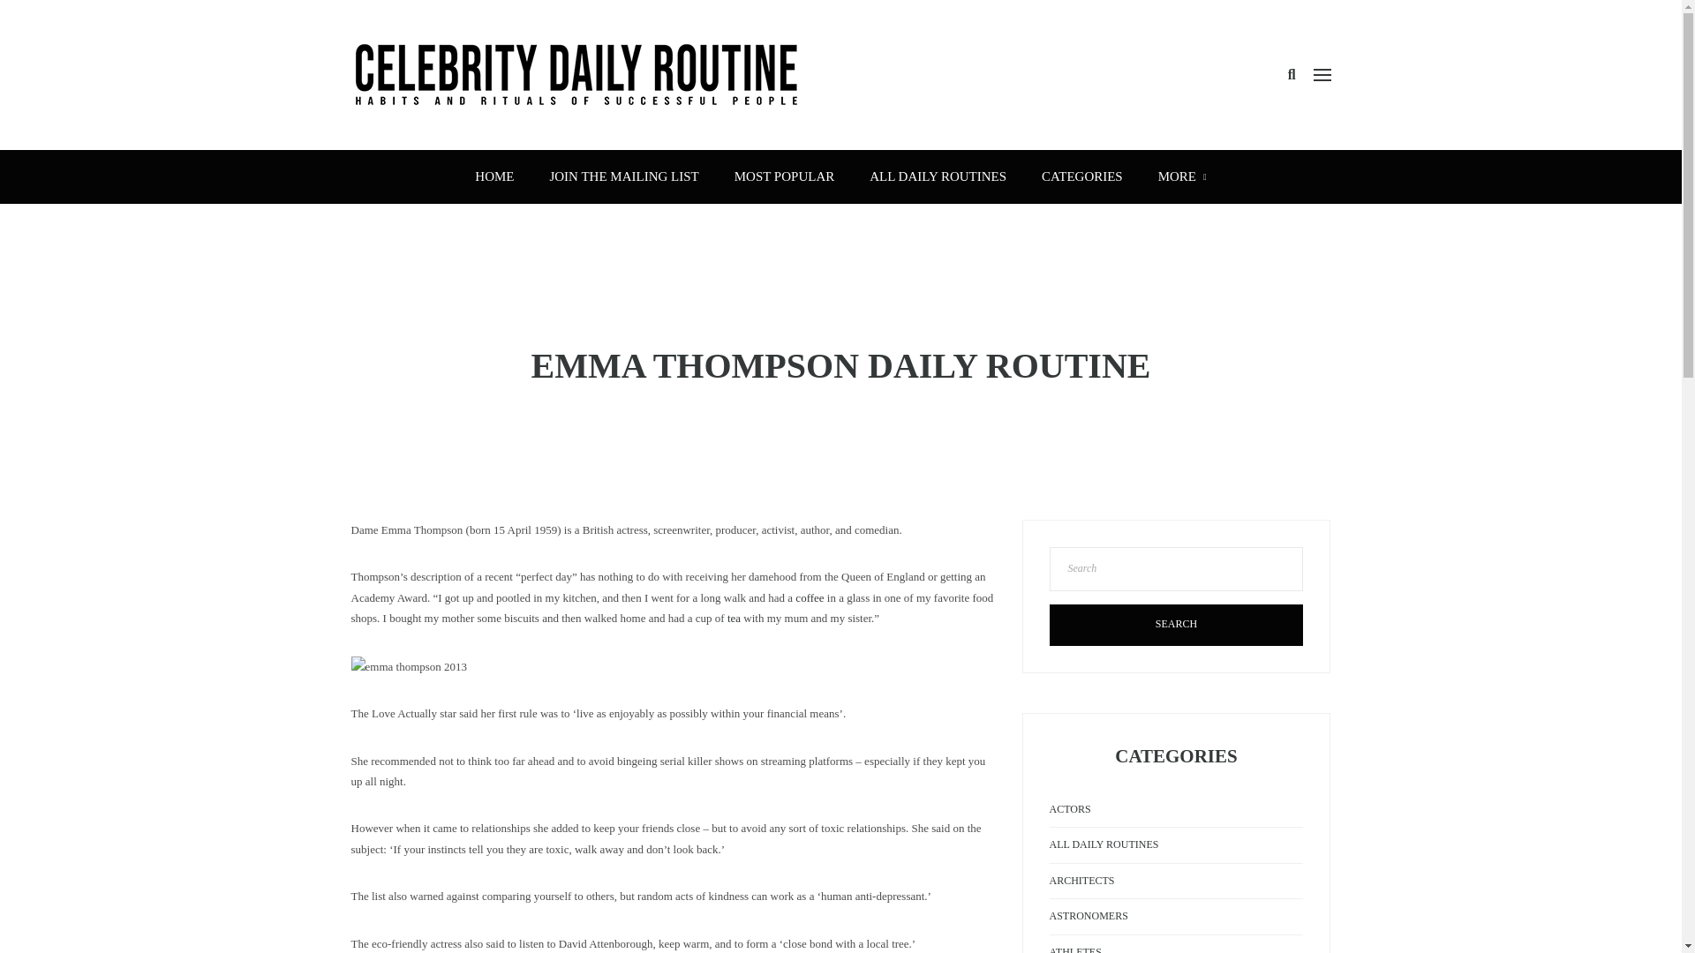 Image resolution: width=1695 pixels, height=953 pixels. Describe the element at coordinates (734, 618) in the screenshot. I see `tea` at that location.